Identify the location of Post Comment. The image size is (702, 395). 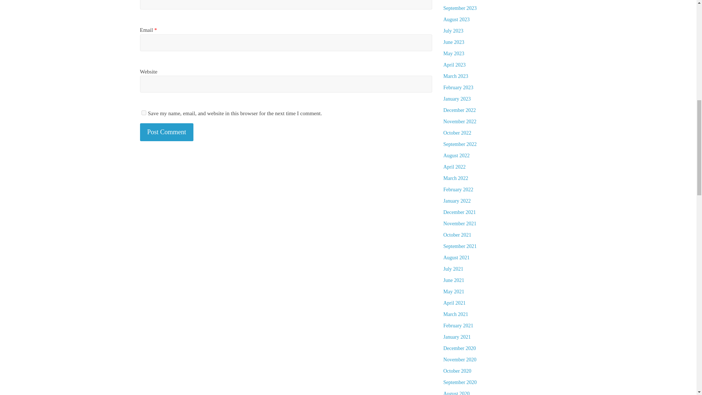
(167, 132).